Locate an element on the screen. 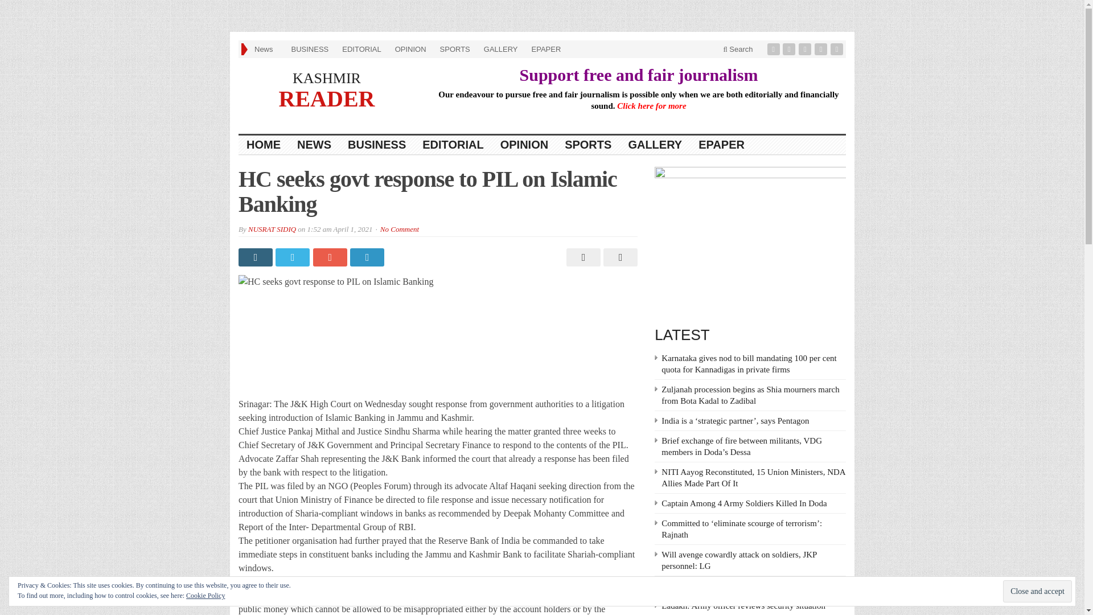 The height and width of the screenshot is (615, 1093). NUSRAT SIDIQ is located at coordinates (272, 229).